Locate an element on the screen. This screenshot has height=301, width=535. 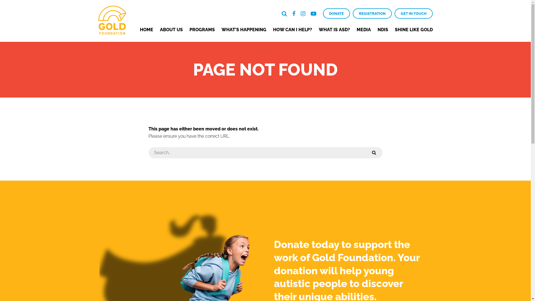
MEDIA is located at coordinates (364, 30).